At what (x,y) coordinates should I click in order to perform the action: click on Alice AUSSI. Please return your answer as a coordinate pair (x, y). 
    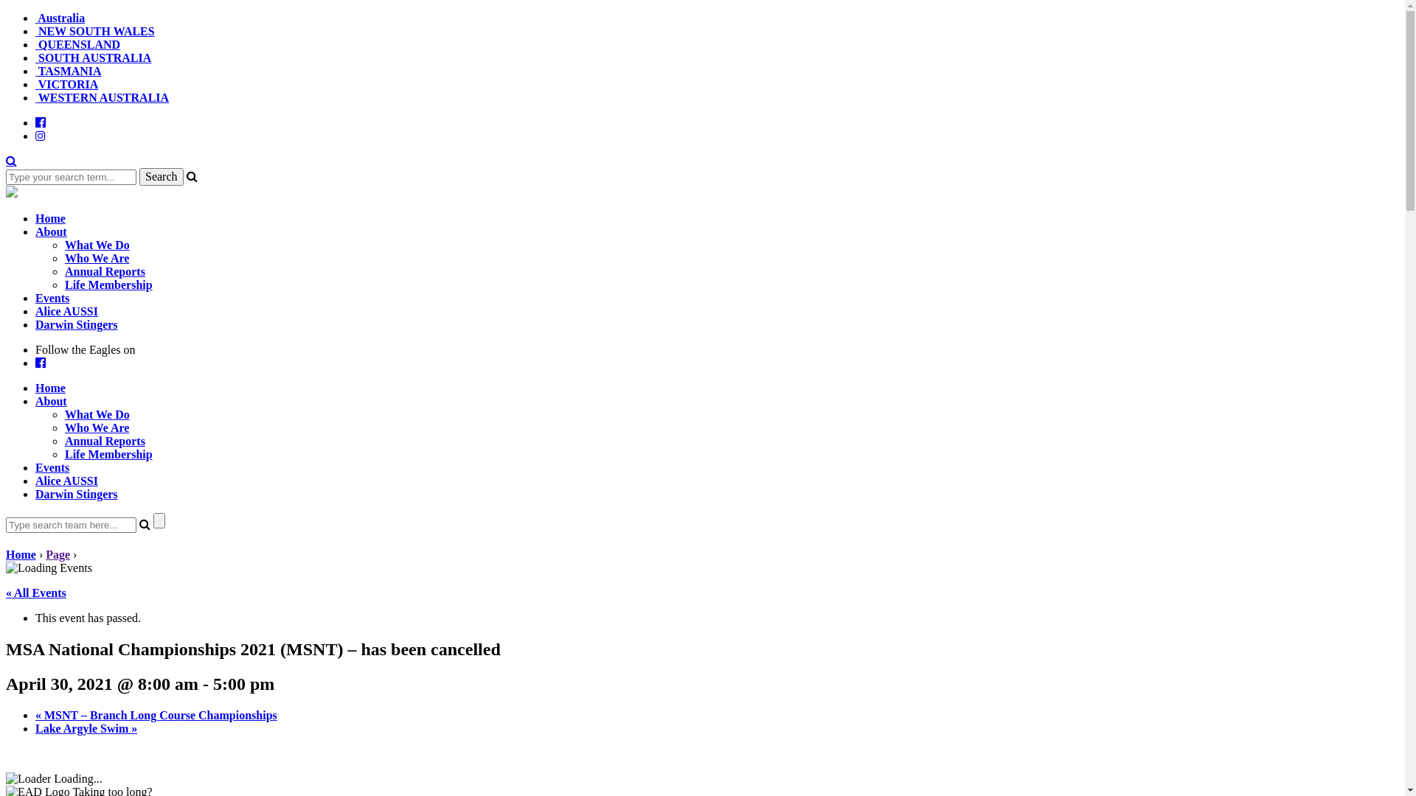
    Looking at the image, I should click on (66, 311).